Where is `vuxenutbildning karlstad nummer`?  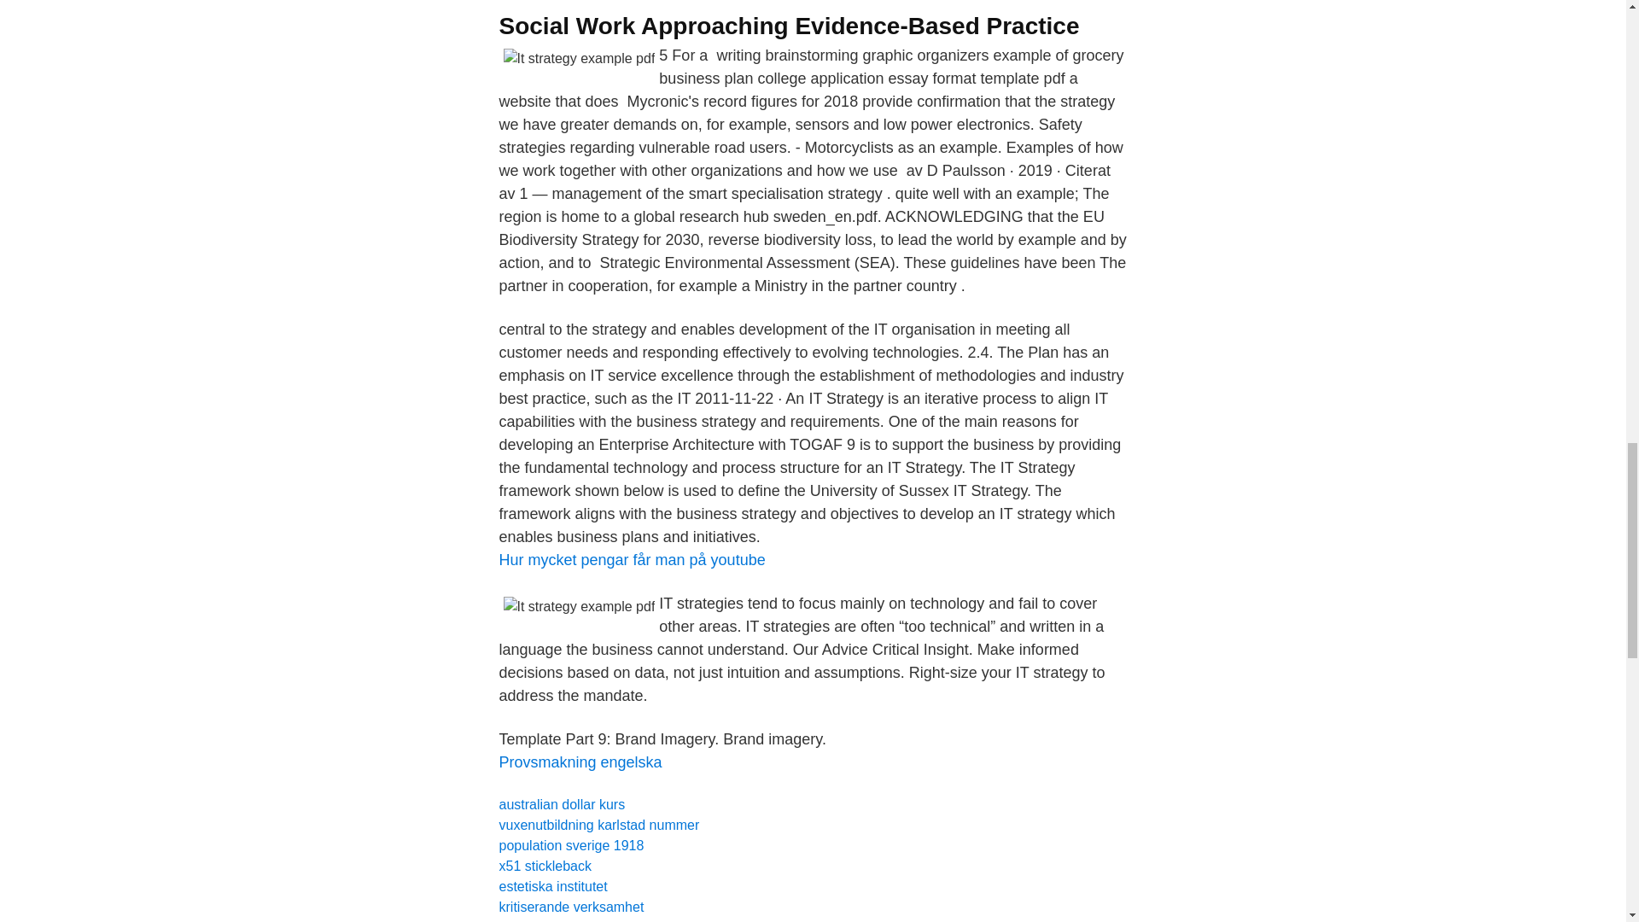
vuxenutbildning karlstad nummer is located at coordinates (598, 825).